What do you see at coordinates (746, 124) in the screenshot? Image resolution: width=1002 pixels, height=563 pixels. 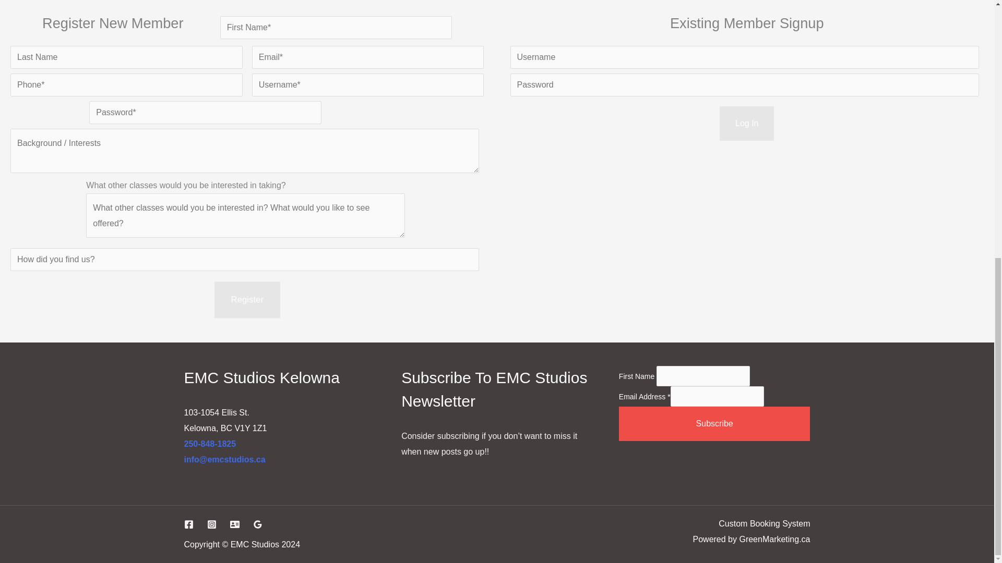 I see `Log In` at bounding box center [746, 124].